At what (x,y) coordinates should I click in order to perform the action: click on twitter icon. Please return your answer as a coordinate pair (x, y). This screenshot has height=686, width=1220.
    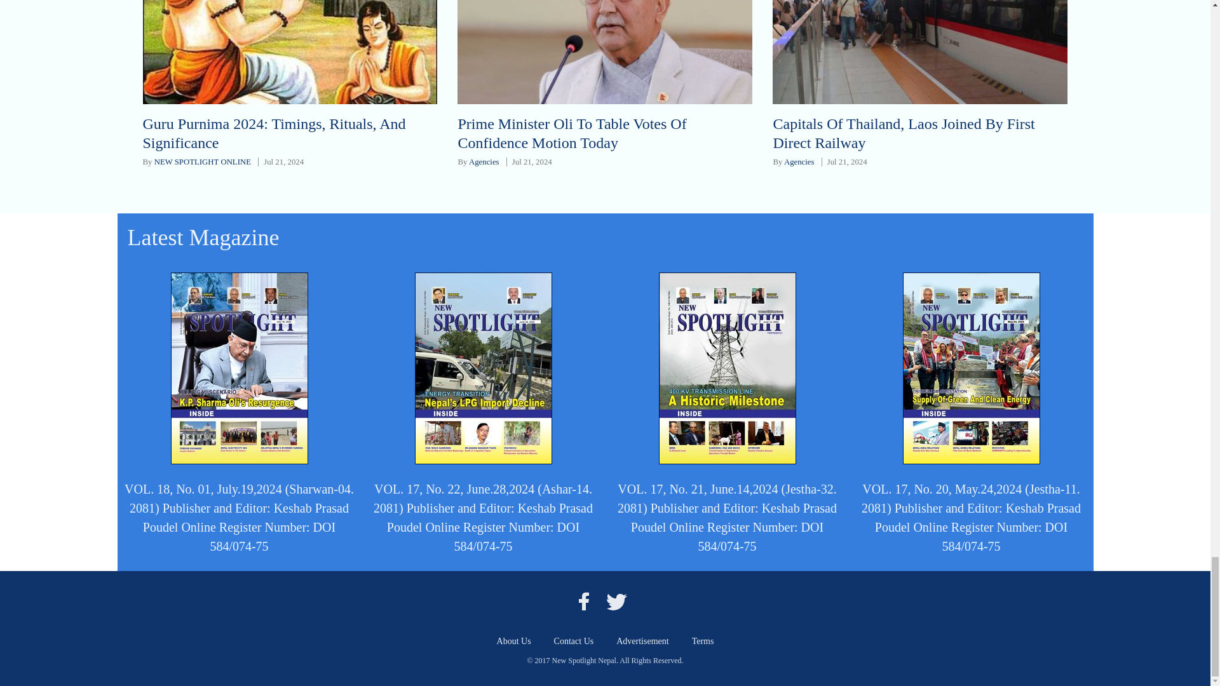
    Looking at the image, I should click on (616, 601).